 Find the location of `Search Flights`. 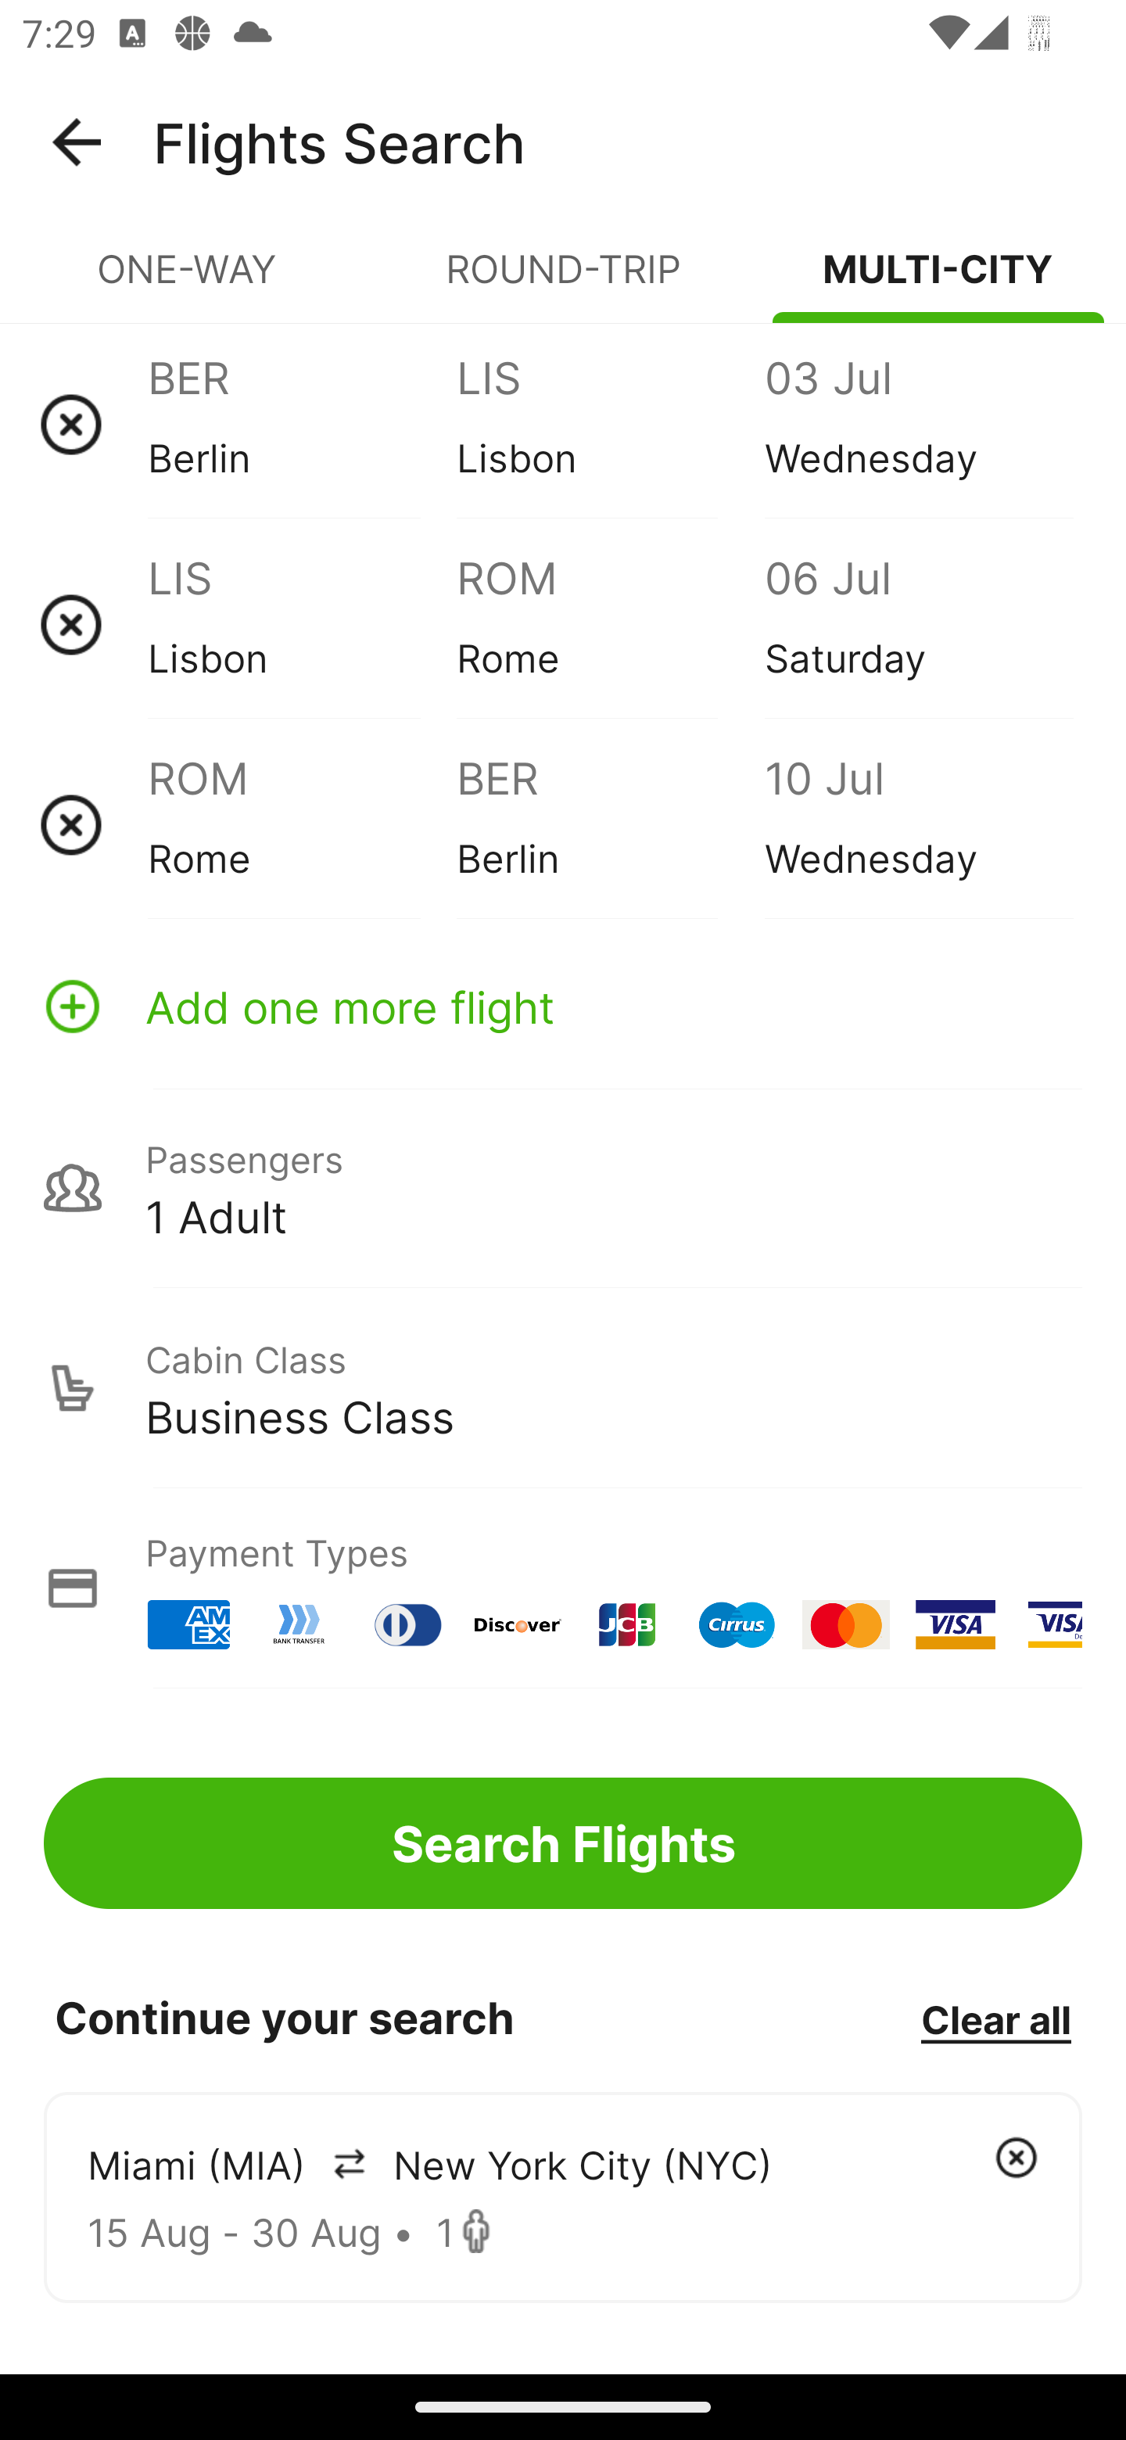

Search Flights is located at coordinates (563, 1843).